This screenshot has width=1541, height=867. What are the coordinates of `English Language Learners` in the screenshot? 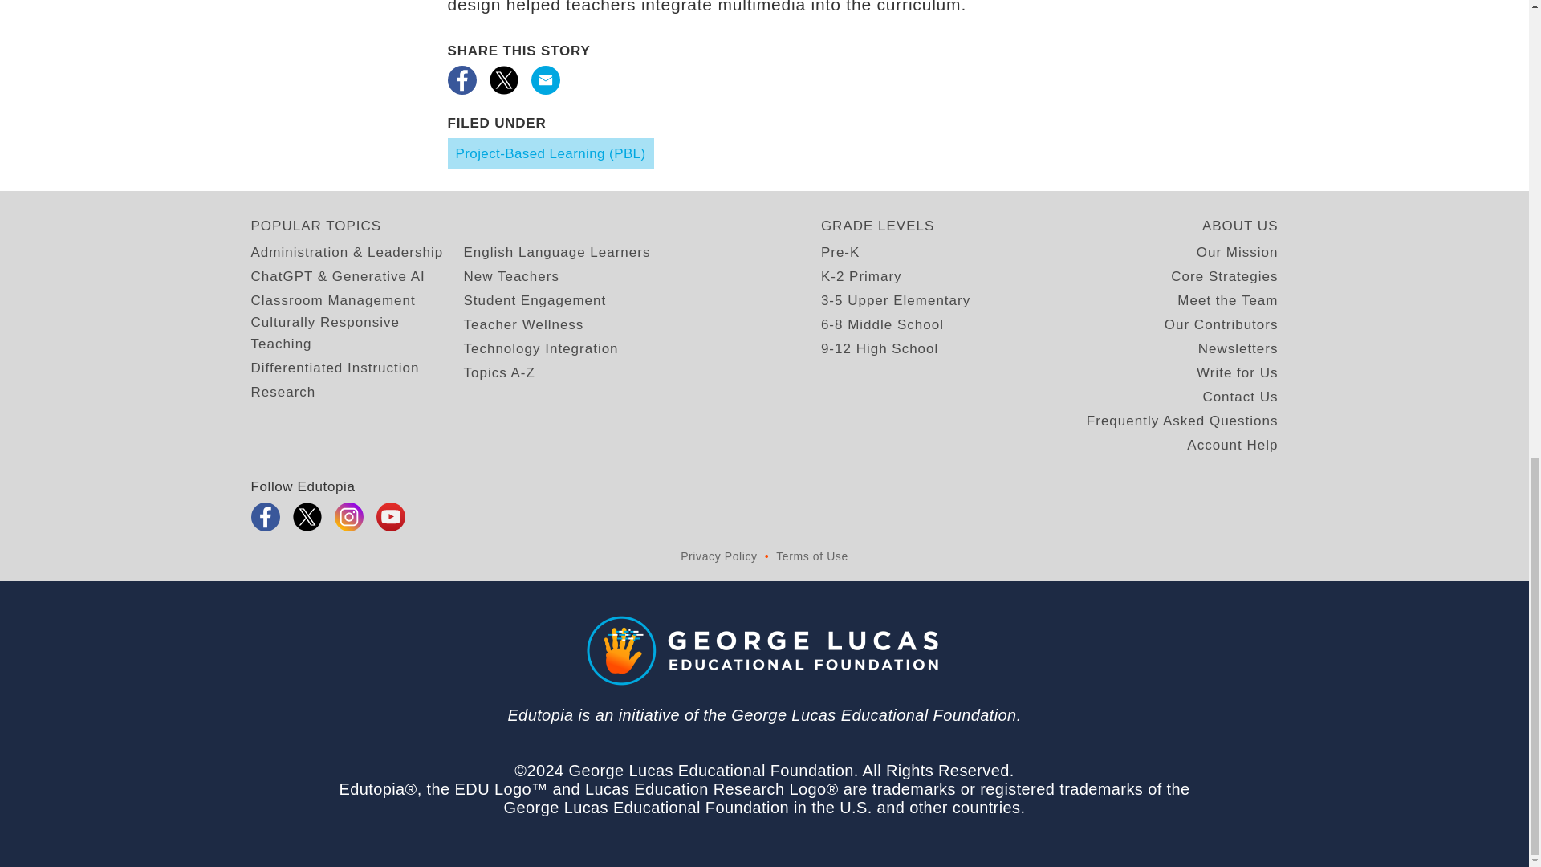 It's located at (557, 252).